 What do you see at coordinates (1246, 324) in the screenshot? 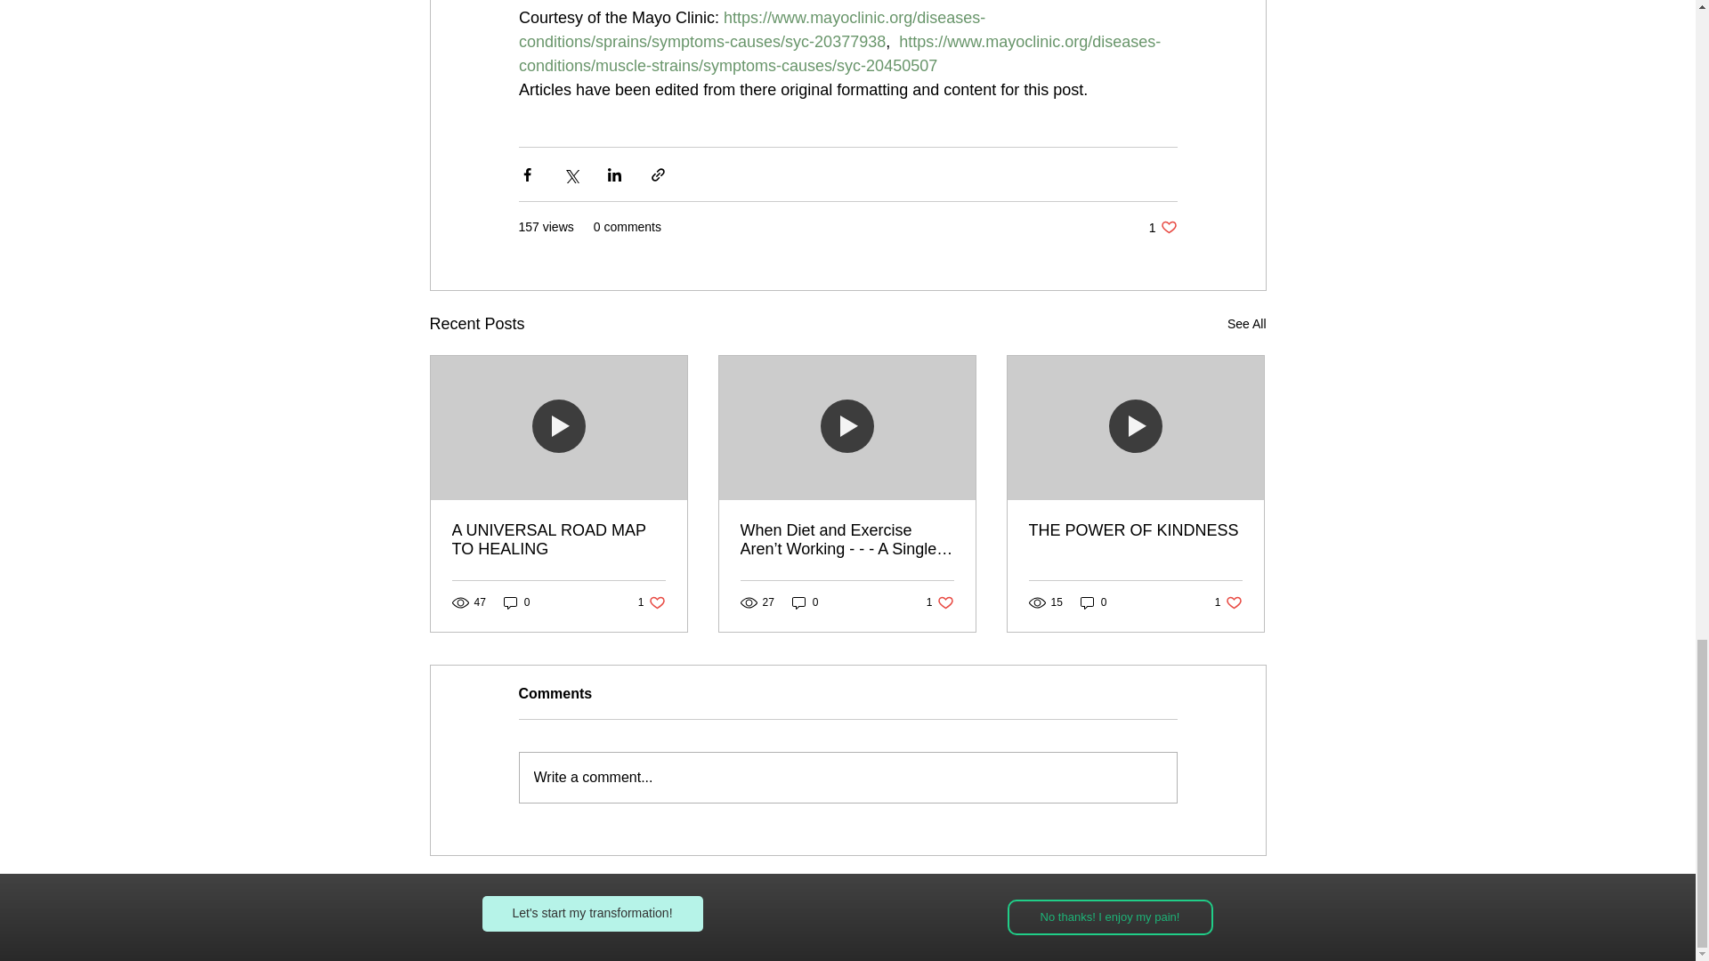
I see `THE POWER OF KINDNESS` at bounding box center [1246, 324].